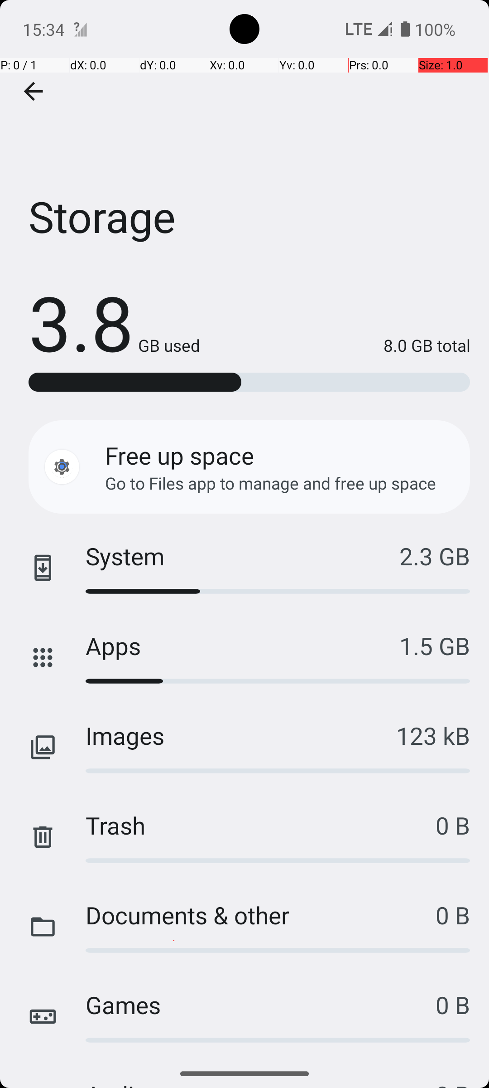  What do you see at coordinates (433, 735) in the screenshot?
I see `123 kB` at bounding box center [433, 735].